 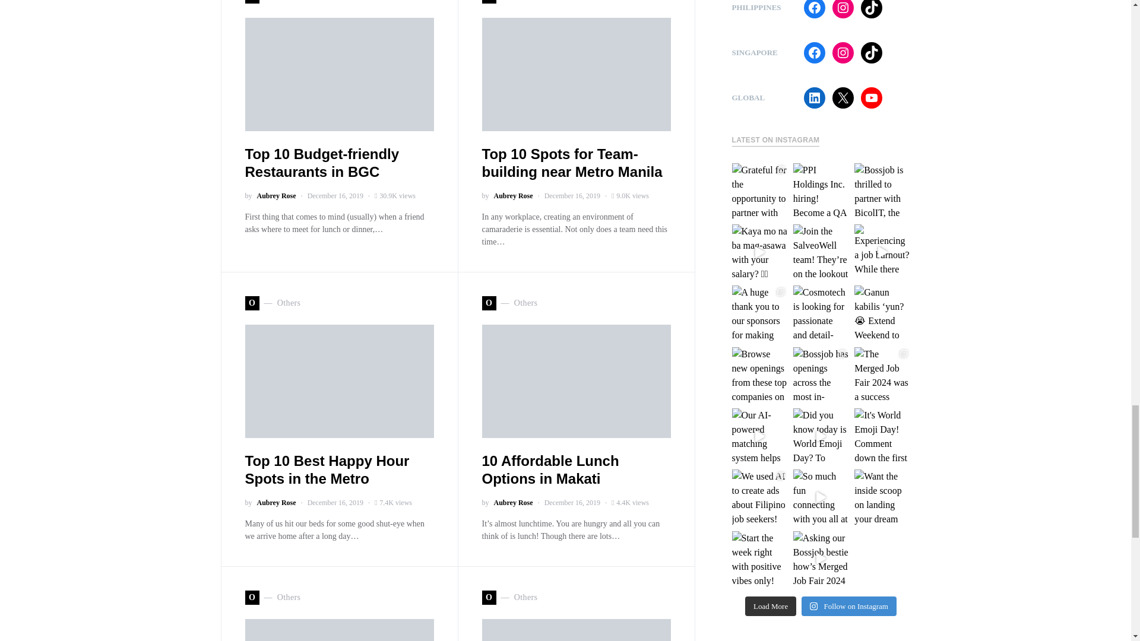 I want to click on View all posts by Aubrey Rose, so click(x=275, y=503).